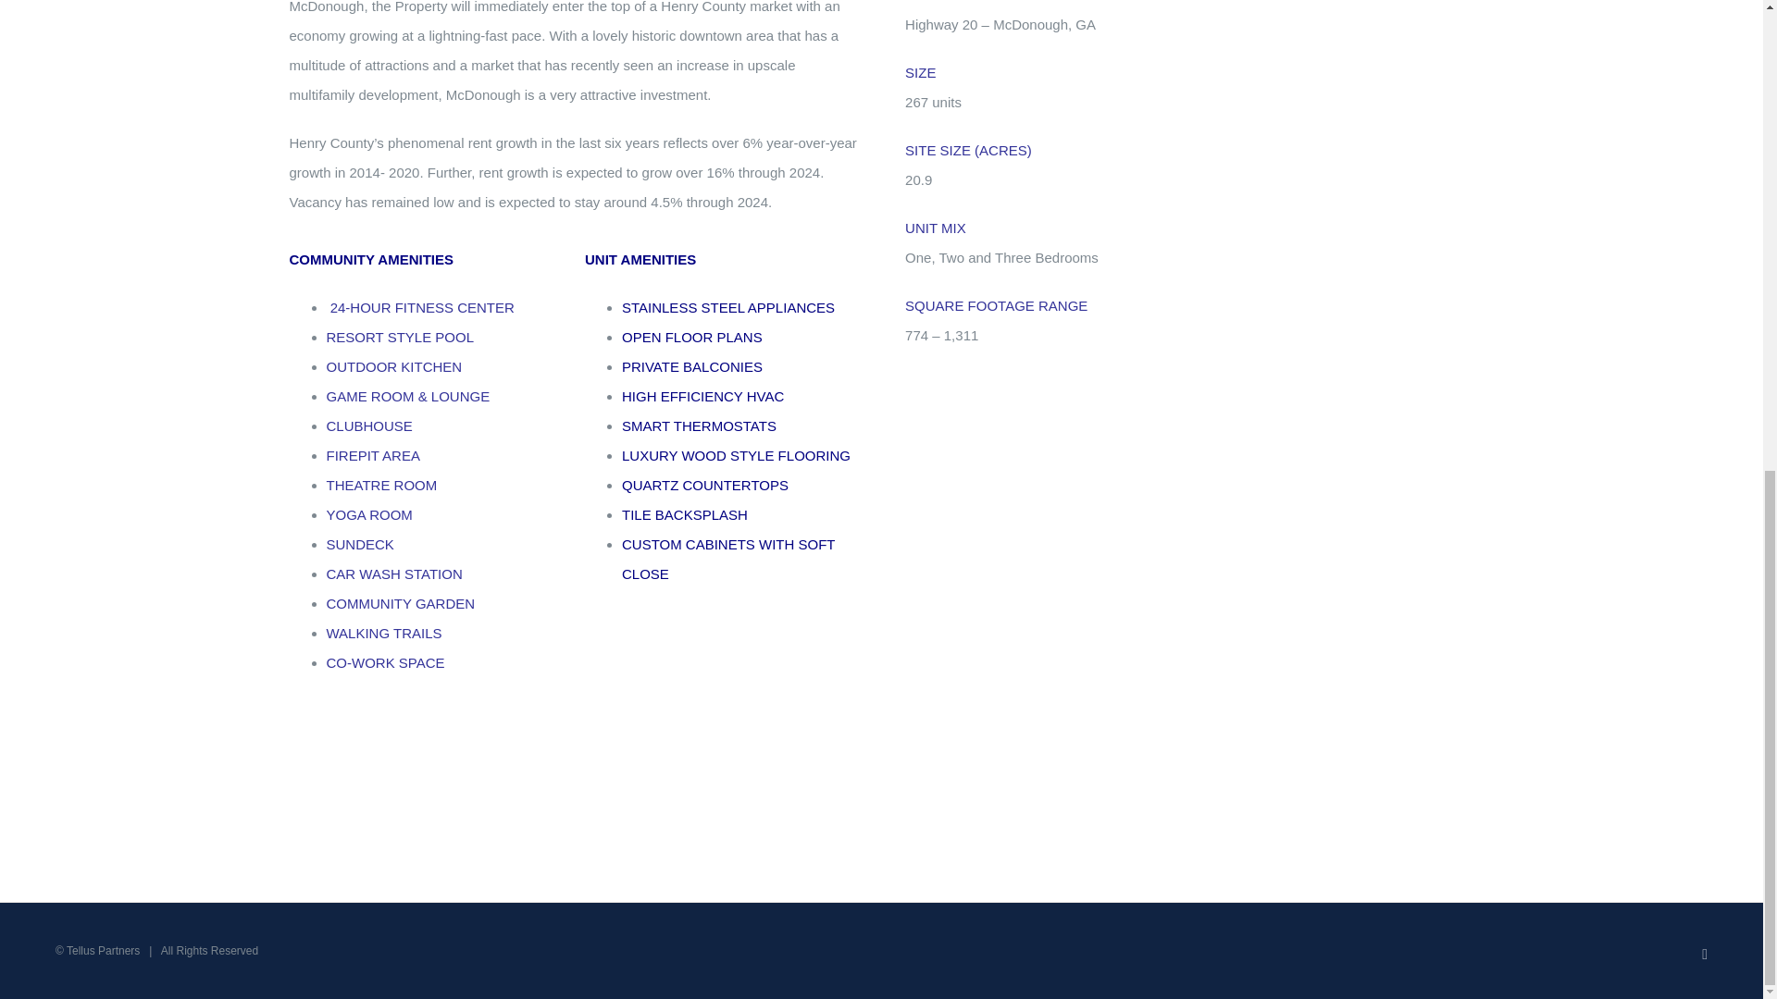 The height and width of the screenshot is (999, 1777). Describe the element at coordinates (104, 950) in the screenshot. I see `Tellus Partners` at that location.